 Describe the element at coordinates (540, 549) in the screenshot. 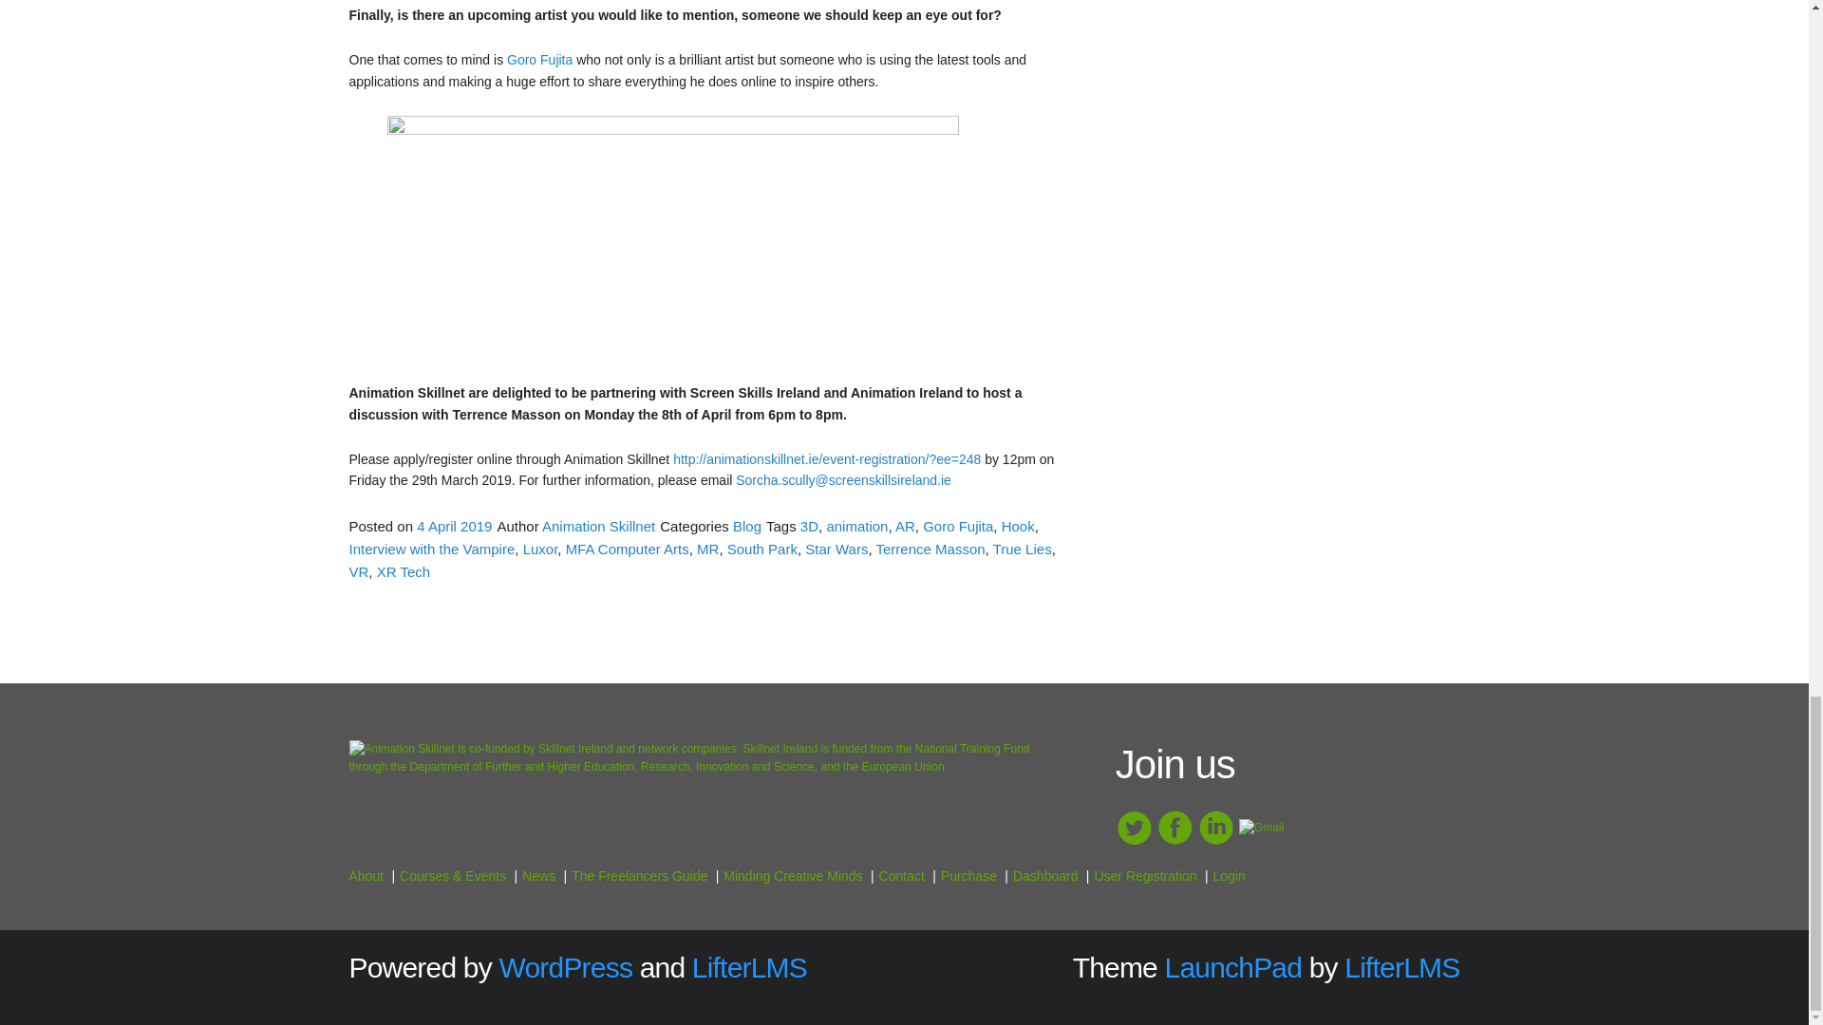

I see `Luxor` at that location.